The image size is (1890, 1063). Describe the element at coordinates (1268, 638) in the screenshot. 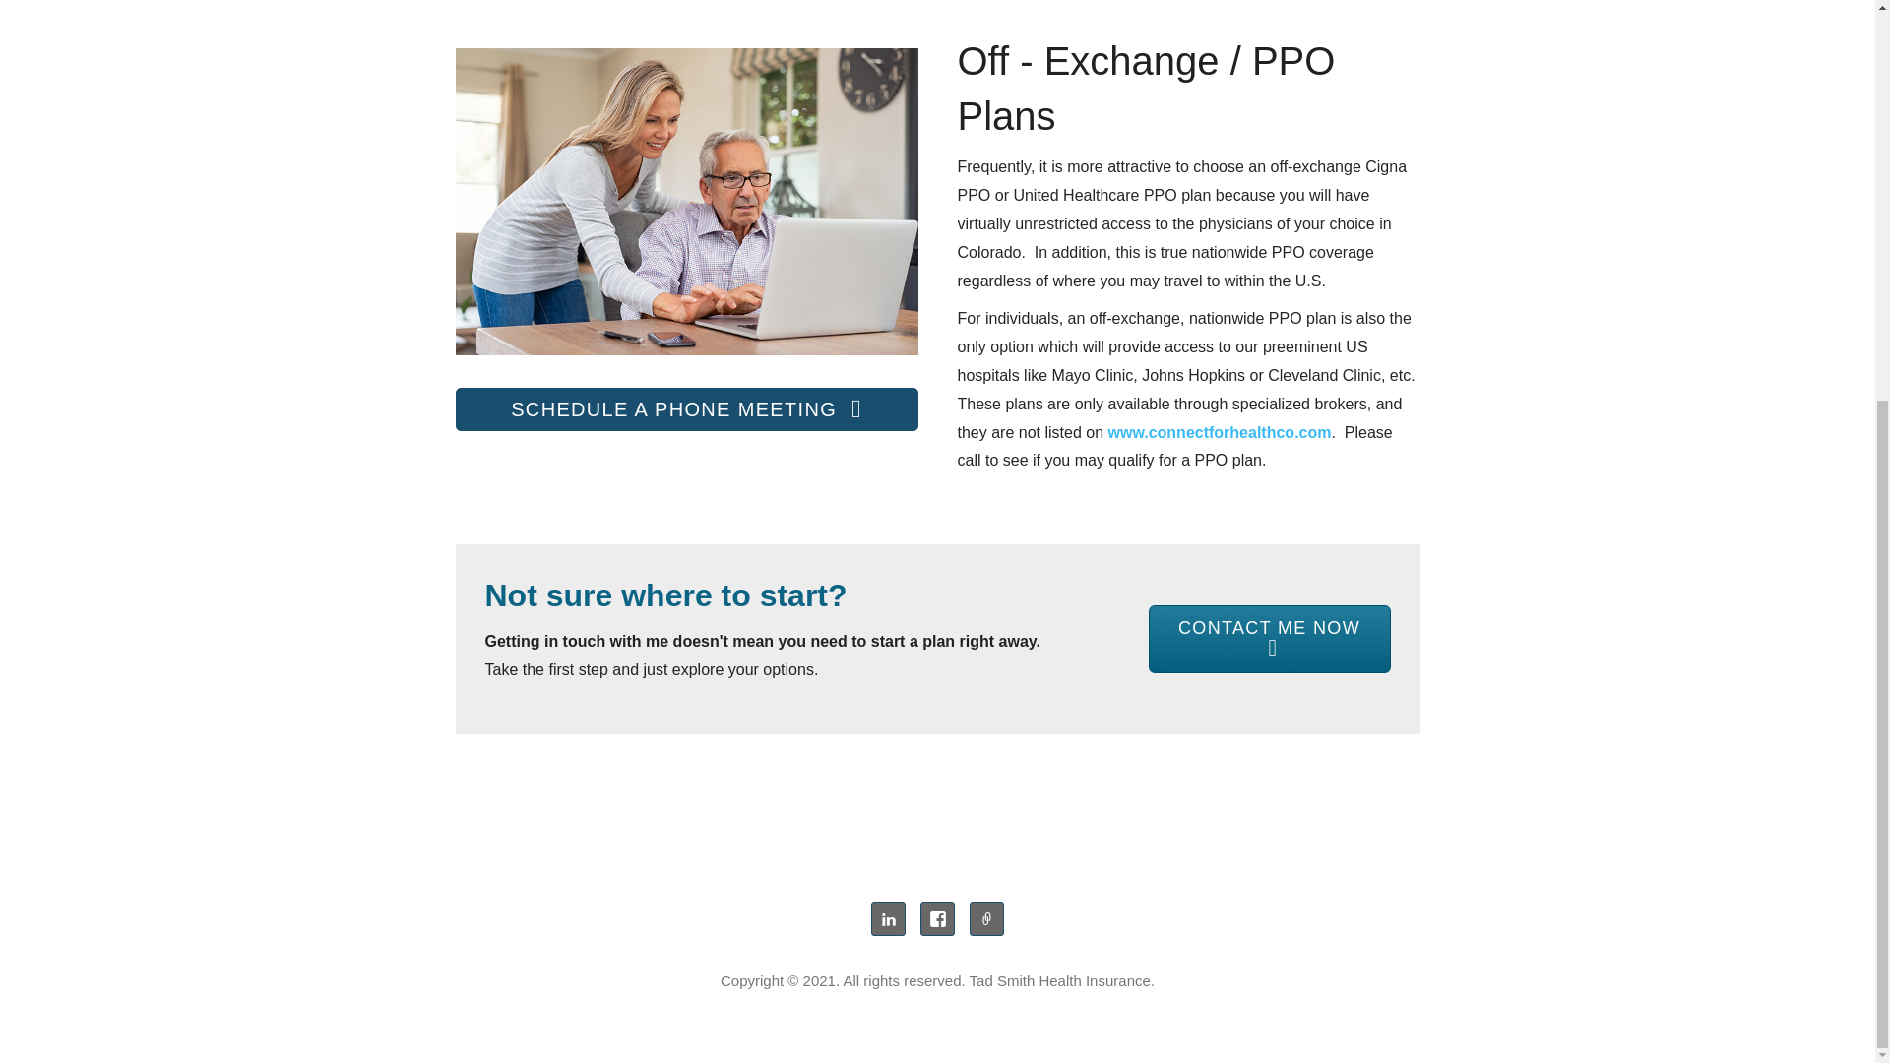

I see `CONTACT ME NOW` at that location.